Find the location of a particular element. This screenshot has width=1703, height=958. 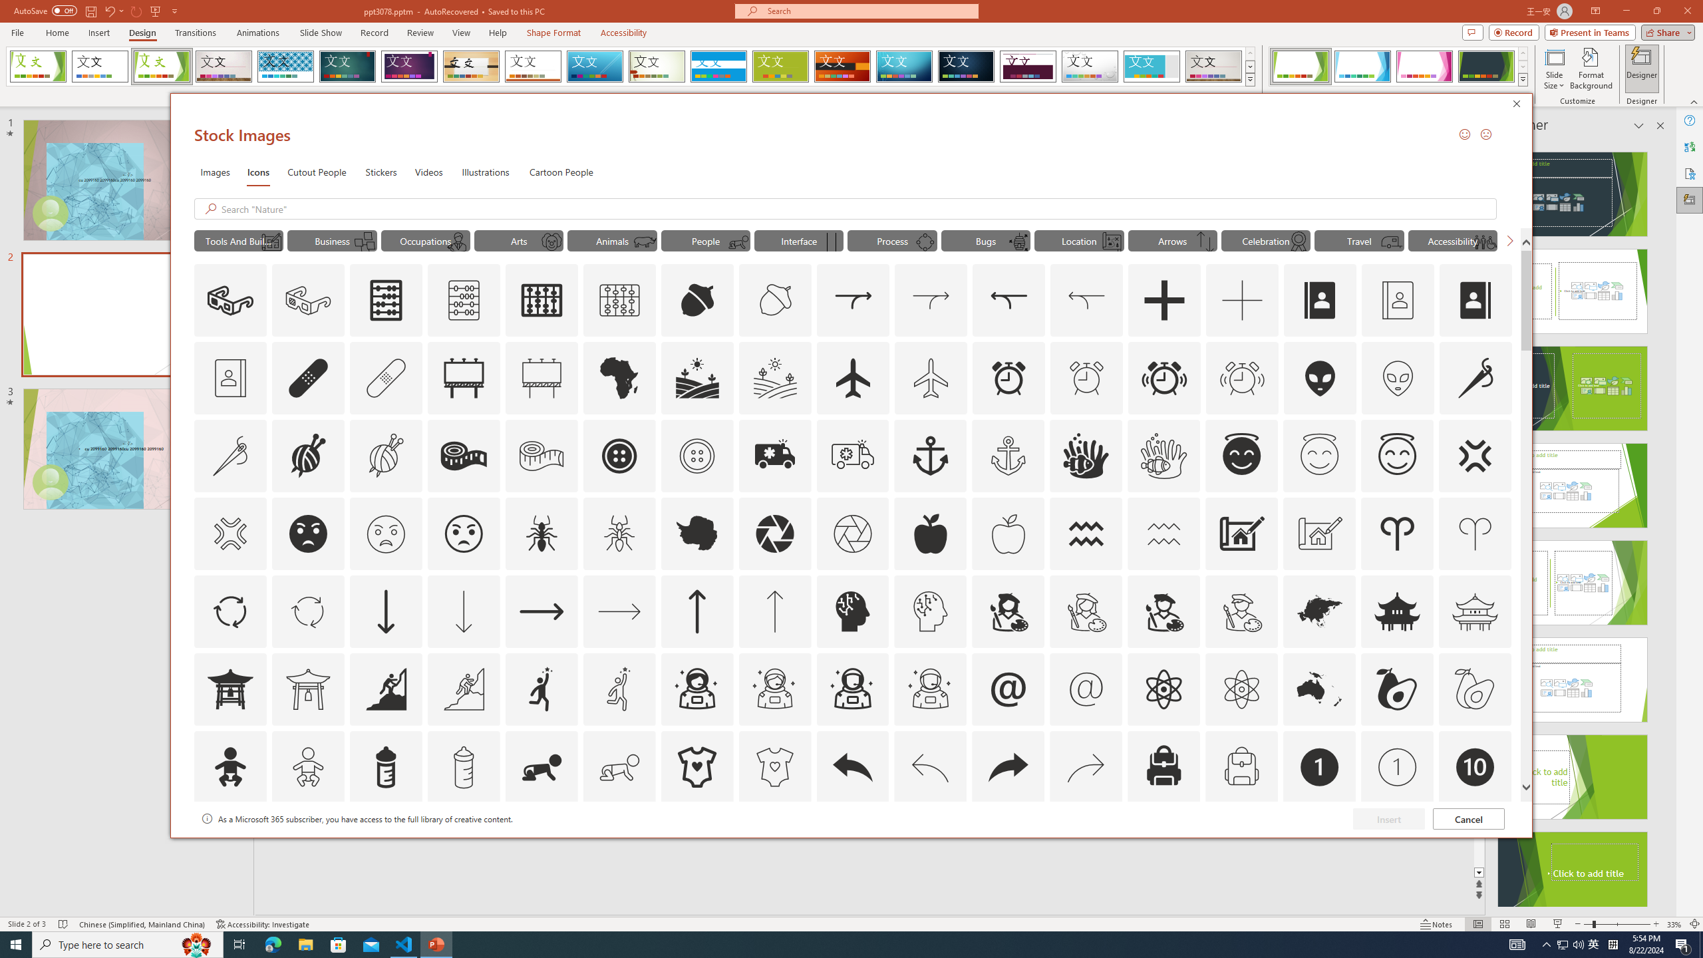

Facet is located at coordinates (162, 67).